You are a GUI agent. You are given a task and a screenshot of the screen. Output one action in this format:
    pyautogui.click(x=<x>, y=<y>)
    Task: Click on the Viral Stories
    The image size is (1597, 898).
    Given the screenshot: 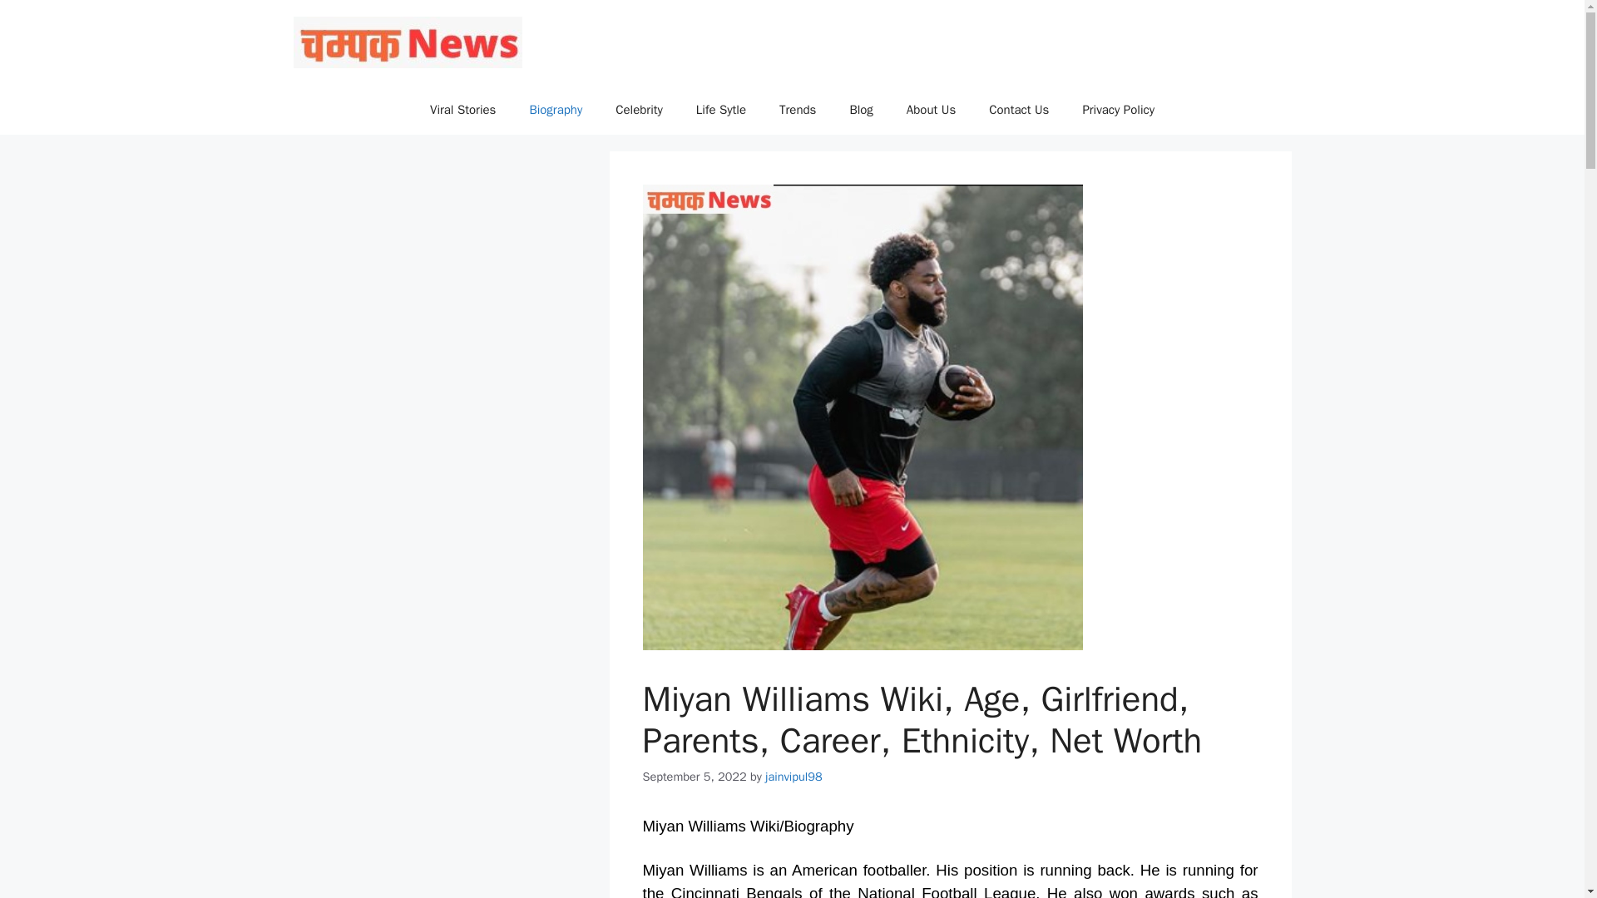 What is the action you would take?
    pyautogui.click(x=462, y=110)
    